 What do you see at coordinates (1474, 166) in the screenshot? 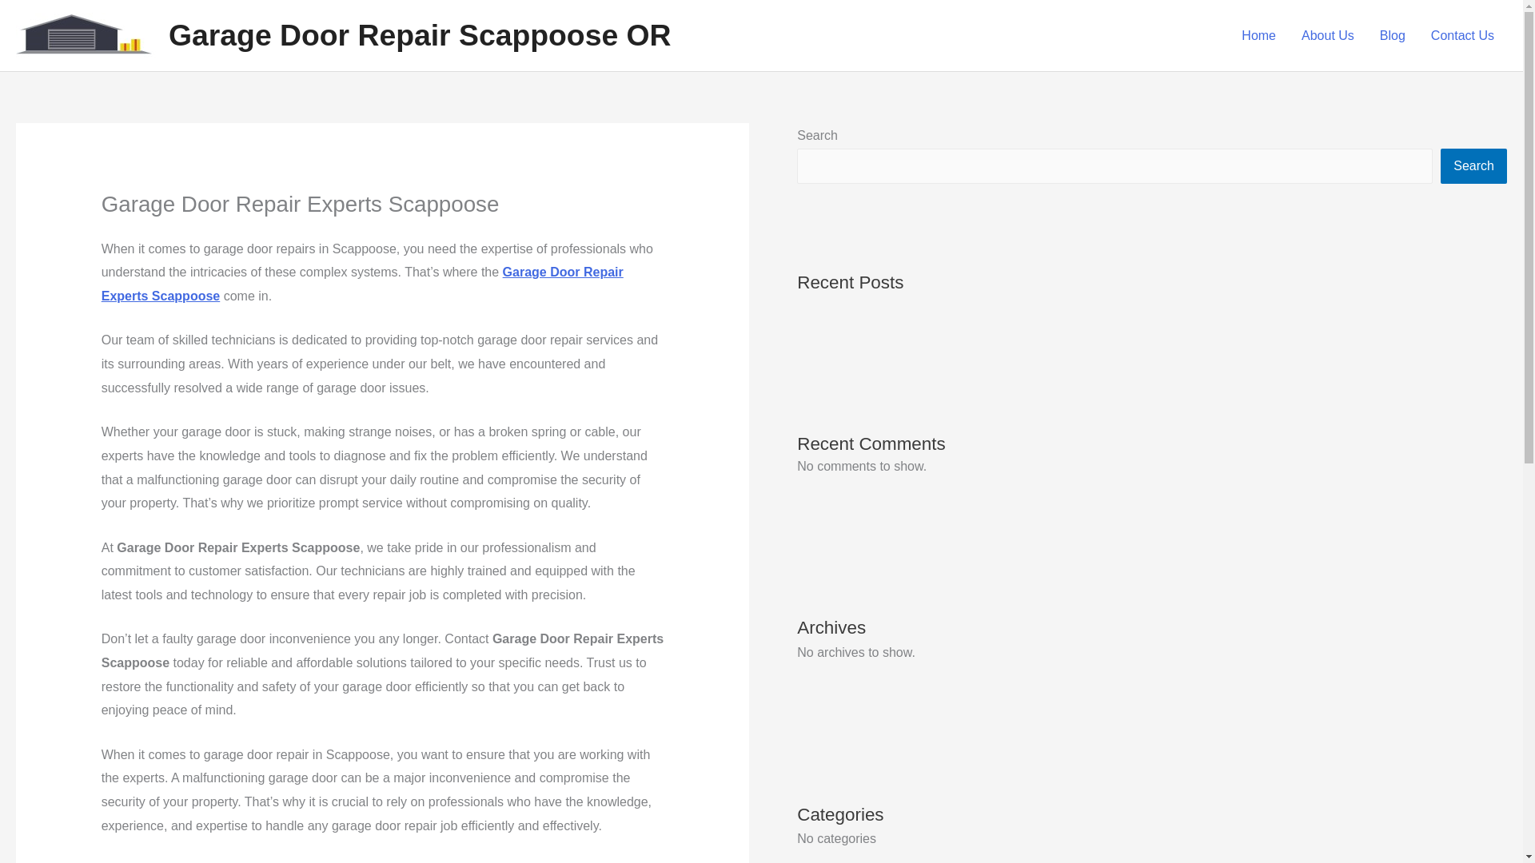
I see `Search` at bounding box center [1474, 166].